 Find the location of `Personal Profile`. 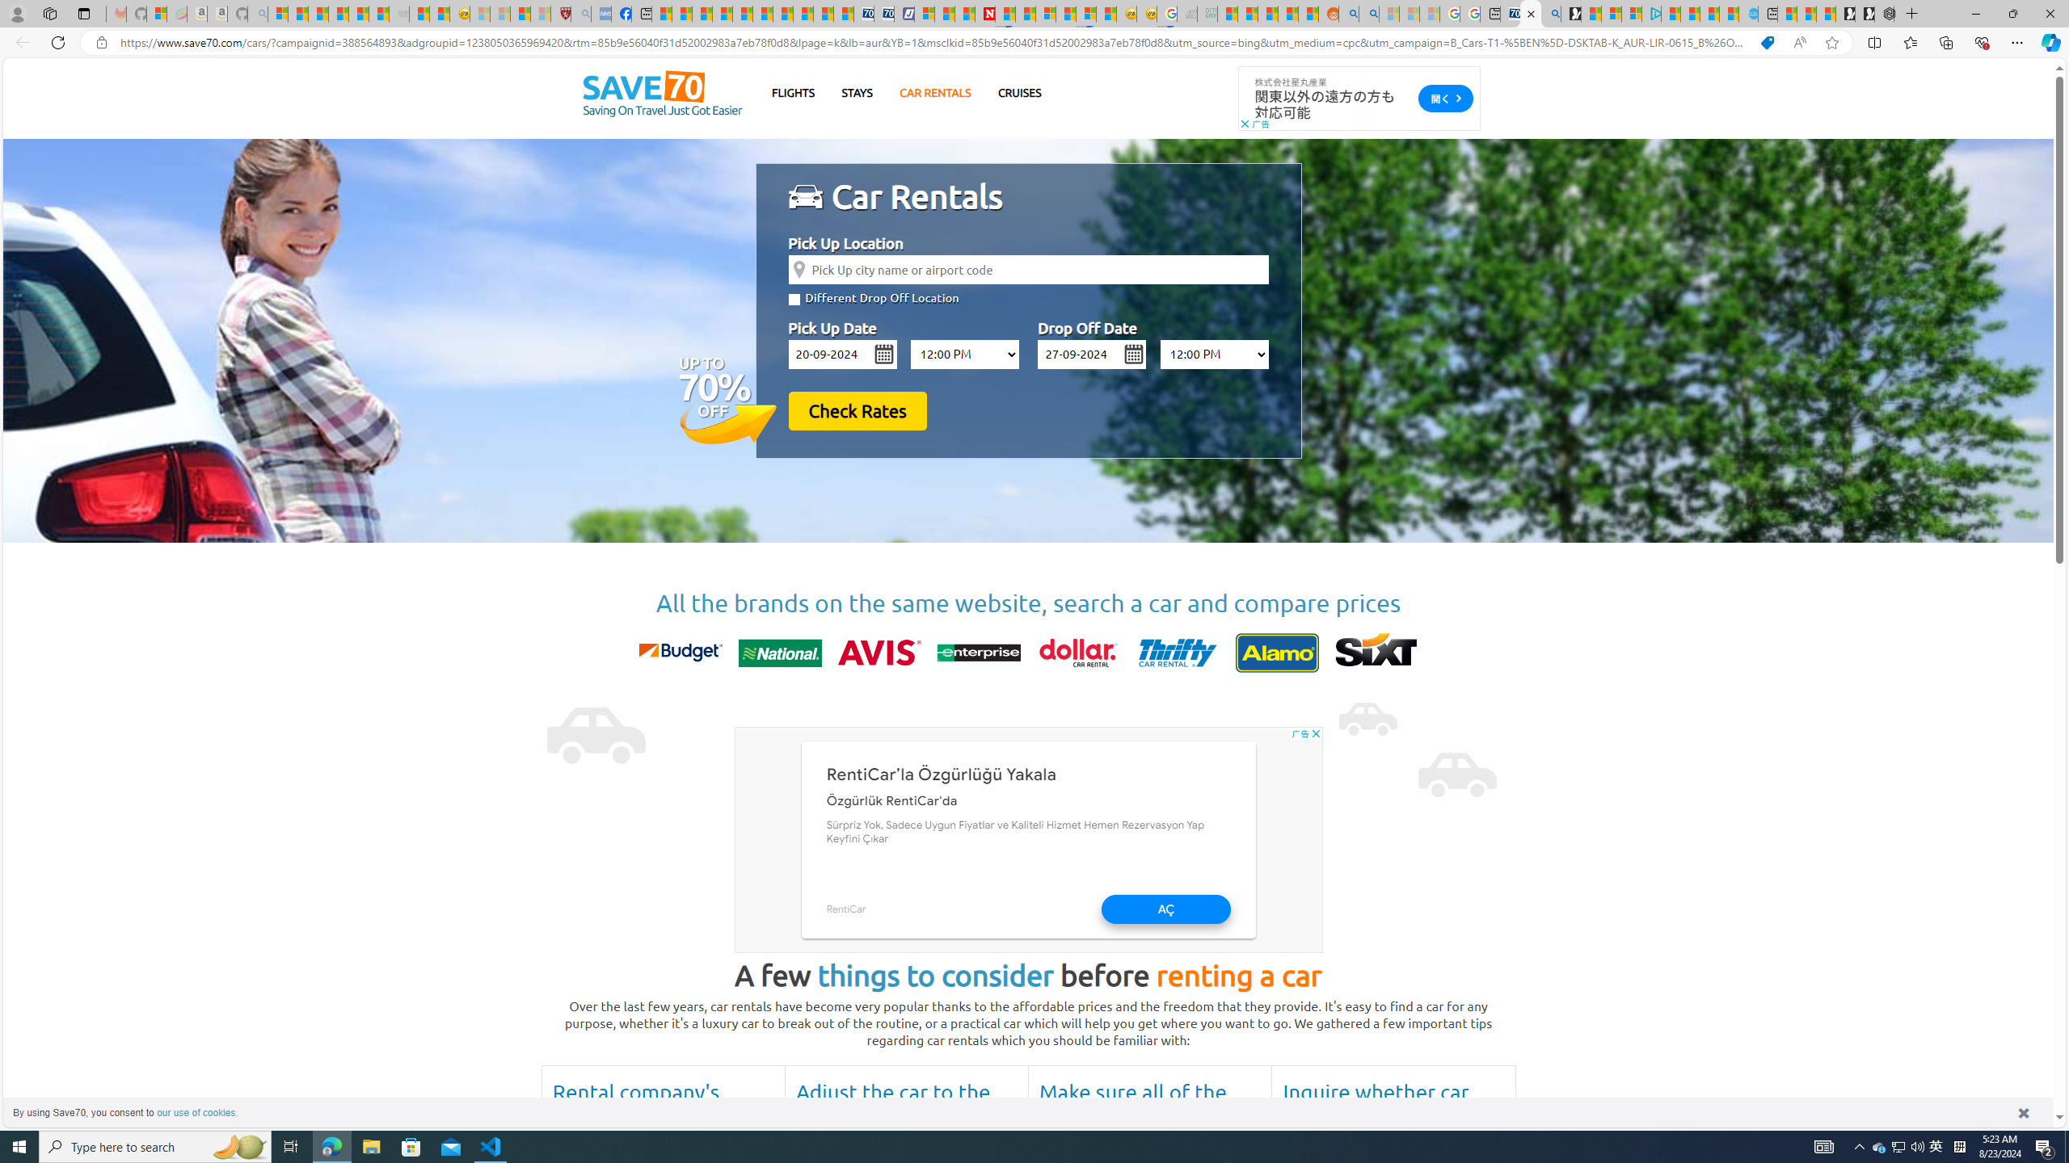

Personal Profile is located at coordinates (17, 13).